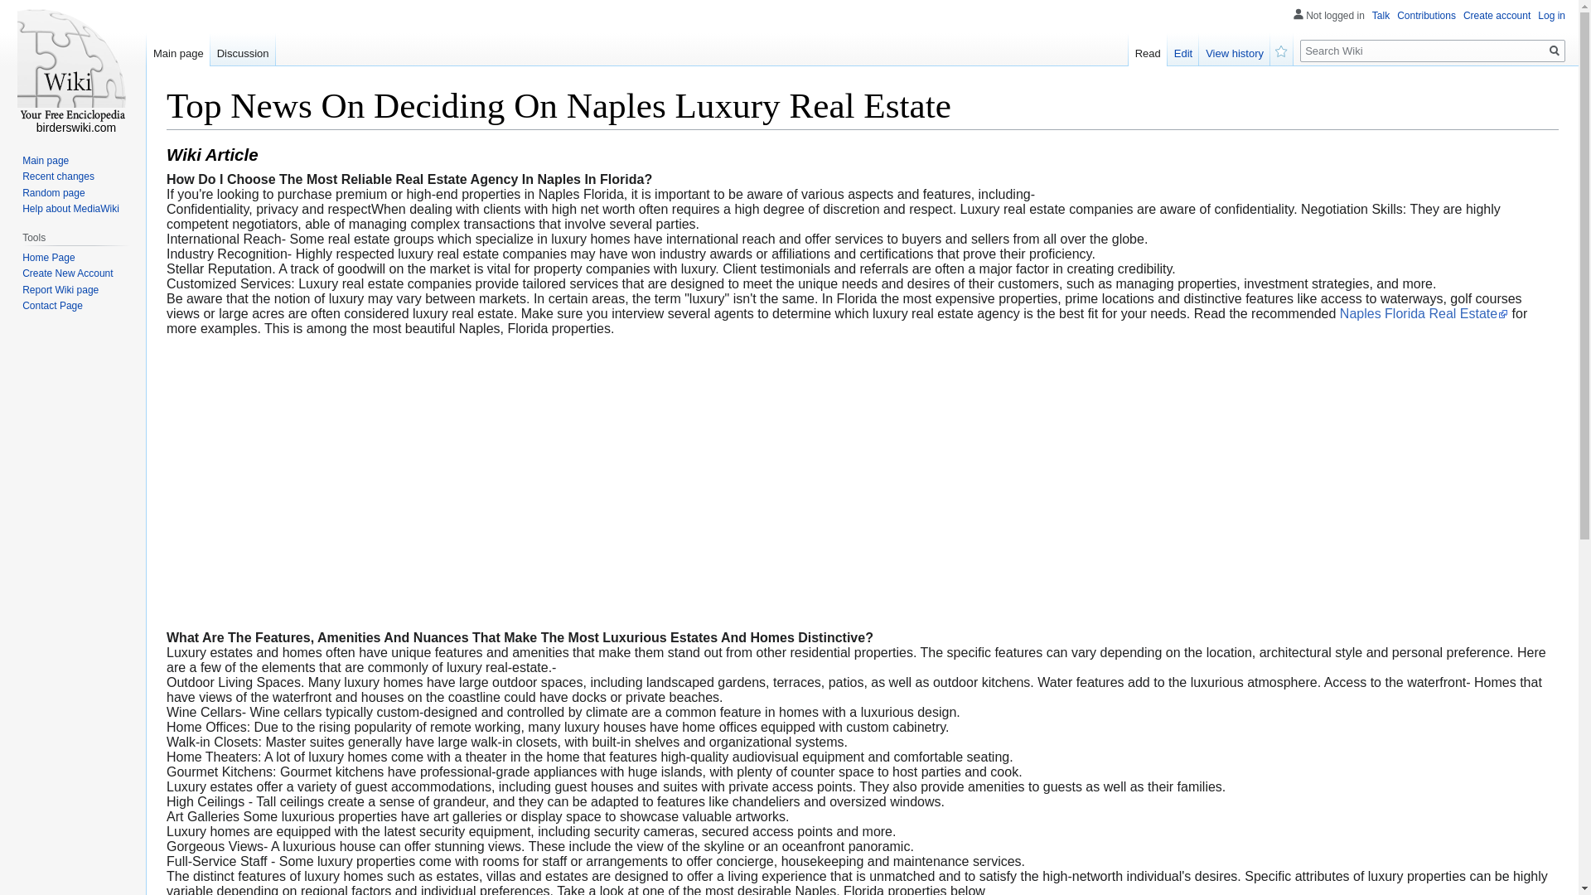  What do you see at coordinates (67, 273) in the screenshot?
I see `Create New Account` at bounding box center [67, 273].